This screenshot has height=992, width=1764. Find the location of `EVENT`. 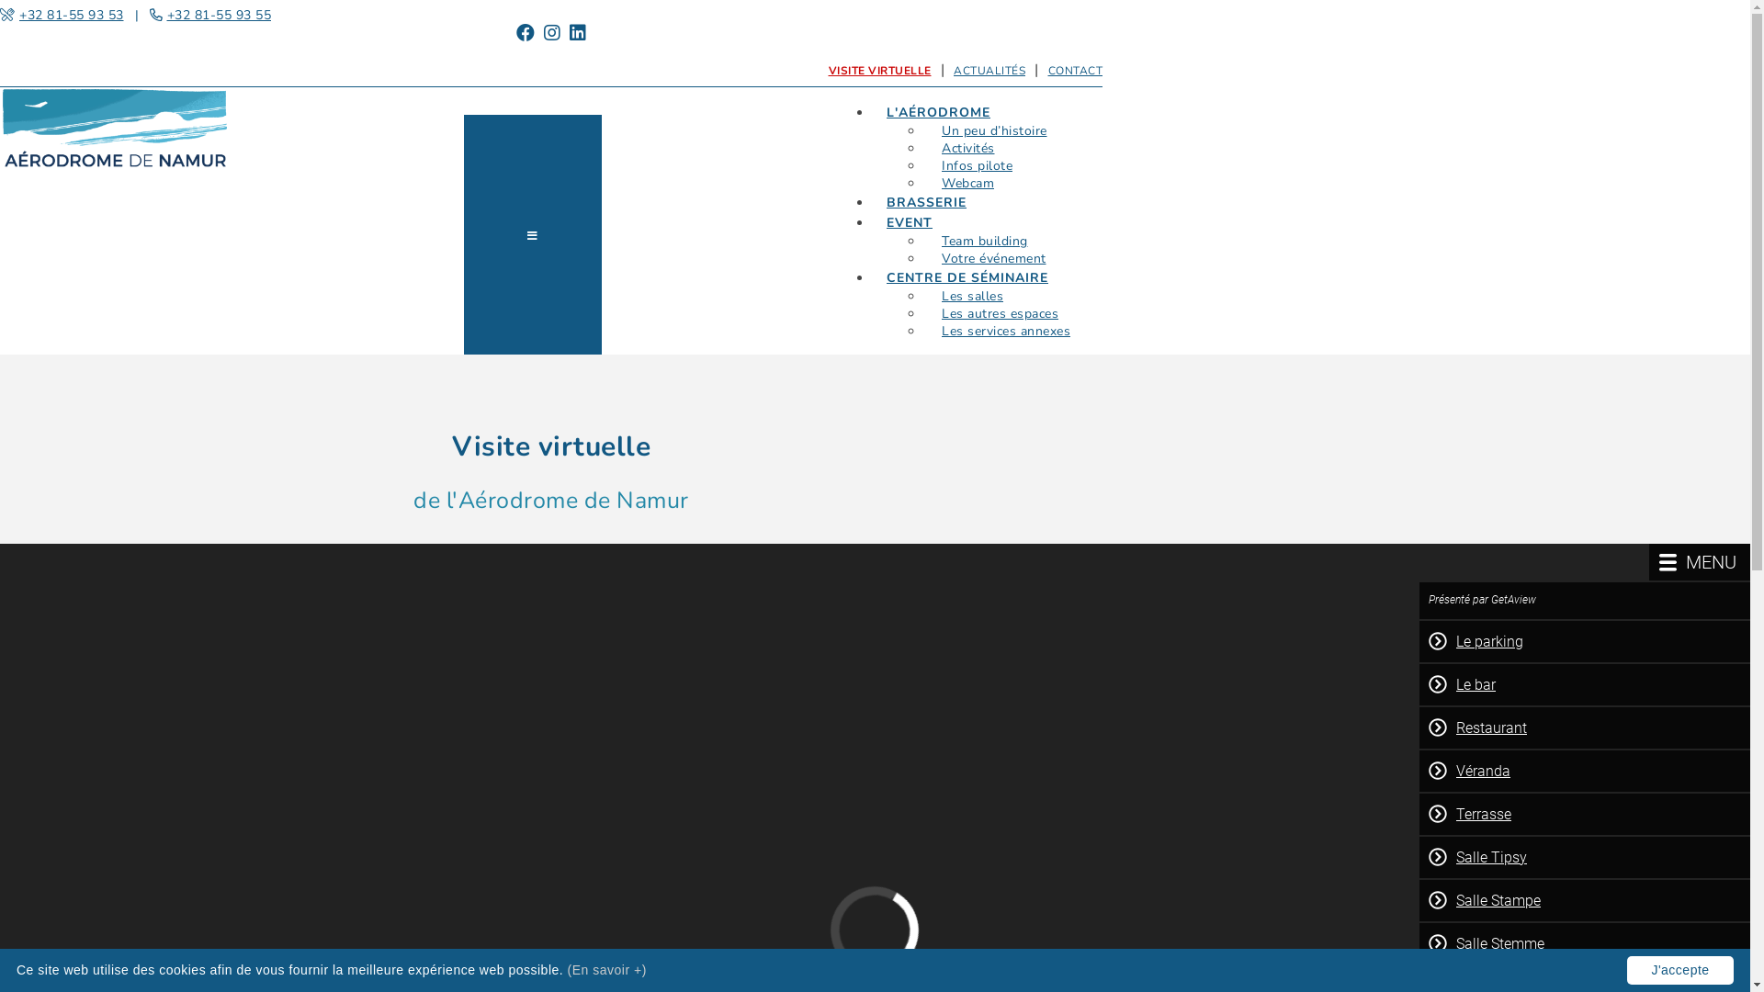

EVENT is located at coordinates (910, 222).